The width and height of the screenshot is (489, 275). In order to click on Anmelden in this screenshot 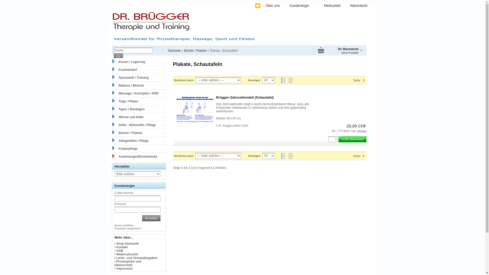, I will do `click(151, 218)`.